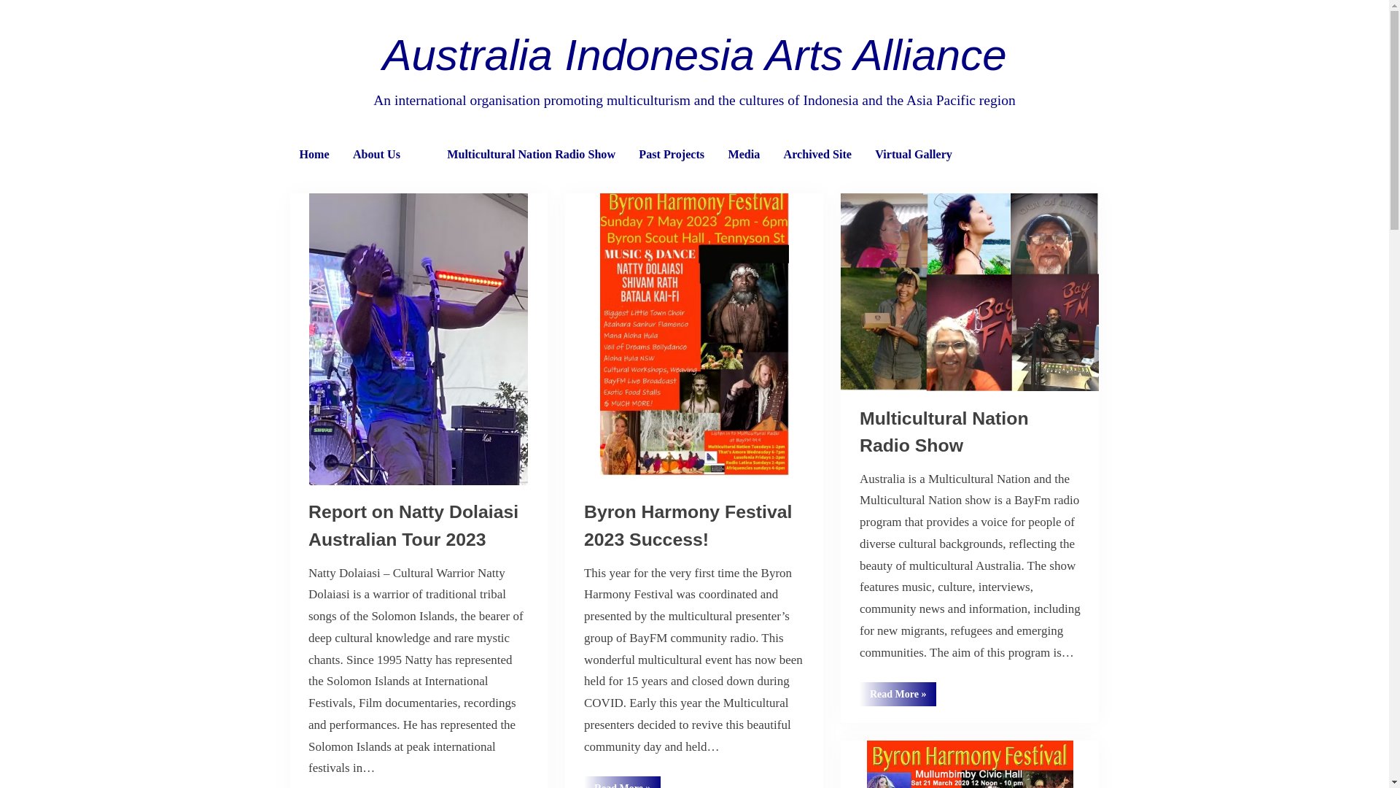  I want to click on Uncategorized, so click(909, 734).